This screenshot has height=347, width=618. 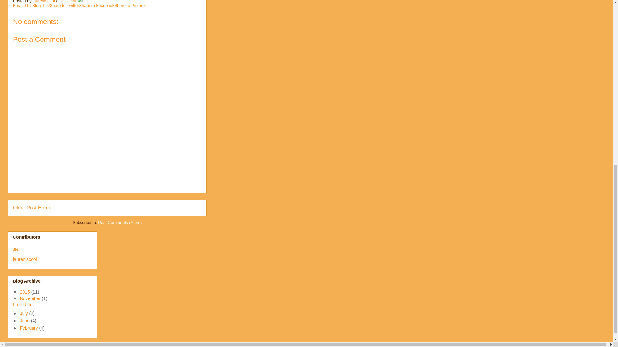 I want to click on permanent link, so click(x=68, y=1).